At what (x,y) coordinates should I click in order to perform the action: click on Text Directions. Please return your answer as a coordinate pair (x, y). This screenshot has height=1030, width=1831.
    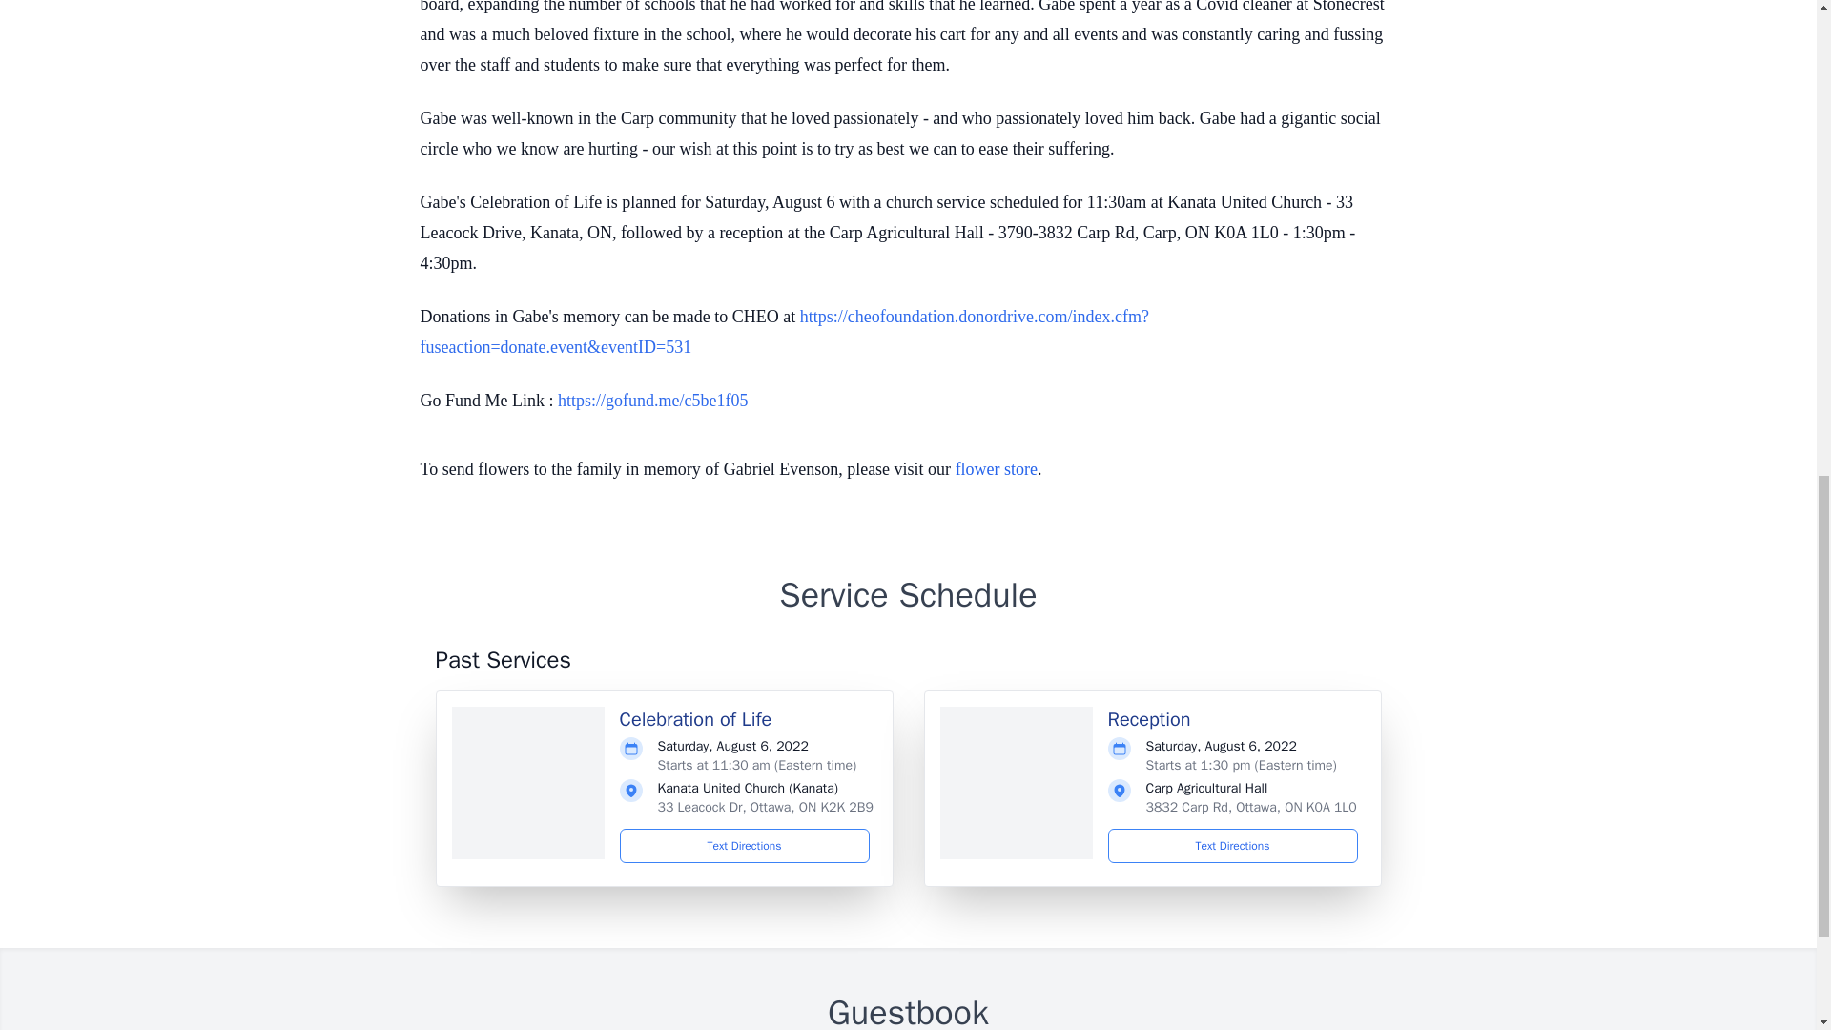
    Looking at the image, I should click on (1232, 846).